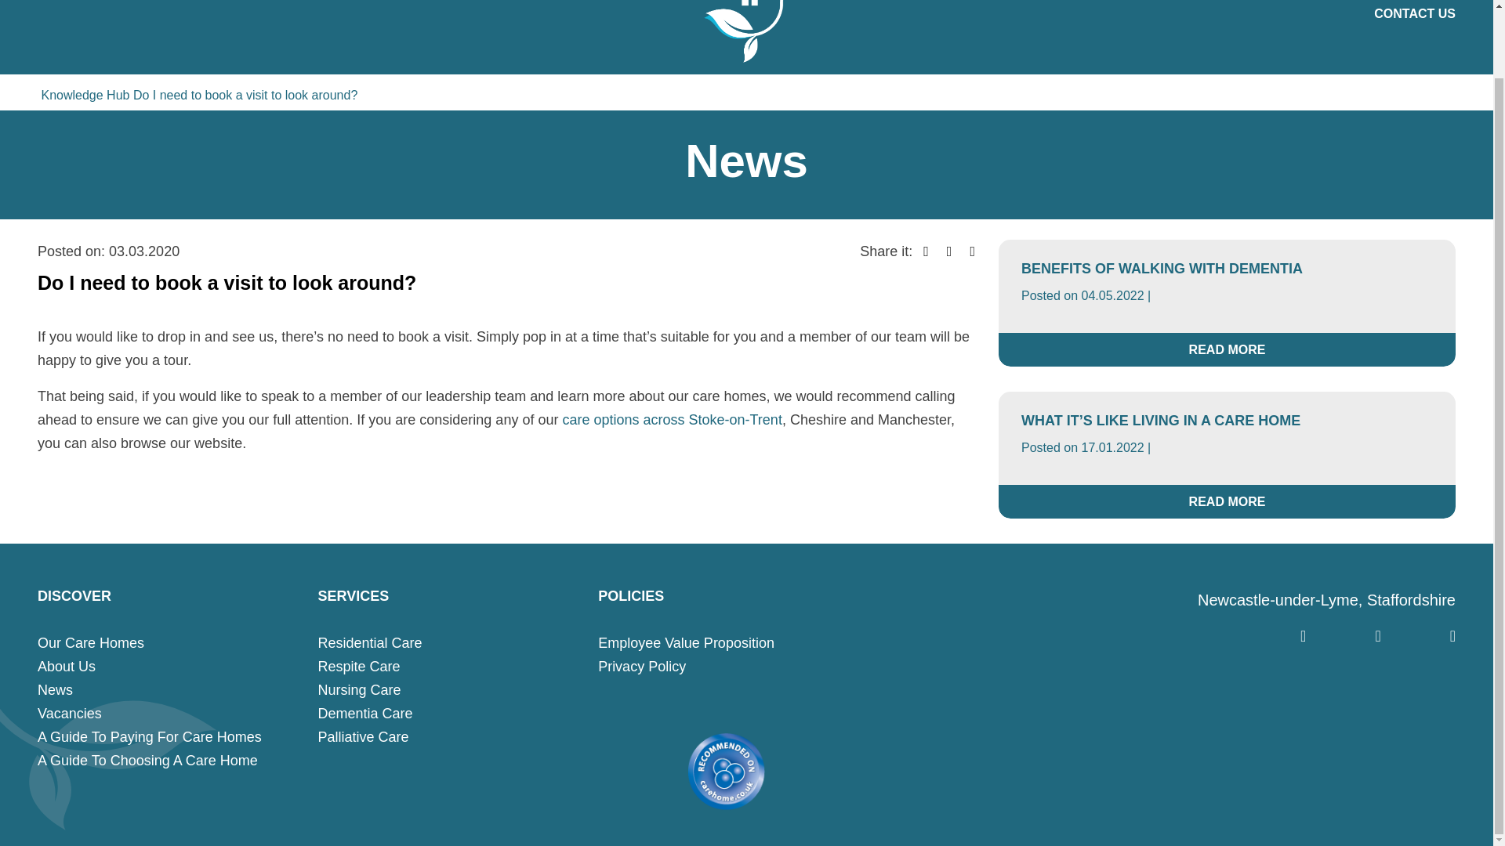 The height and width of the screenshot is (846, 1505). What do you see at coordinates (55, 691) in the screenshot?
I see `News` at bounding box center [55, 691].